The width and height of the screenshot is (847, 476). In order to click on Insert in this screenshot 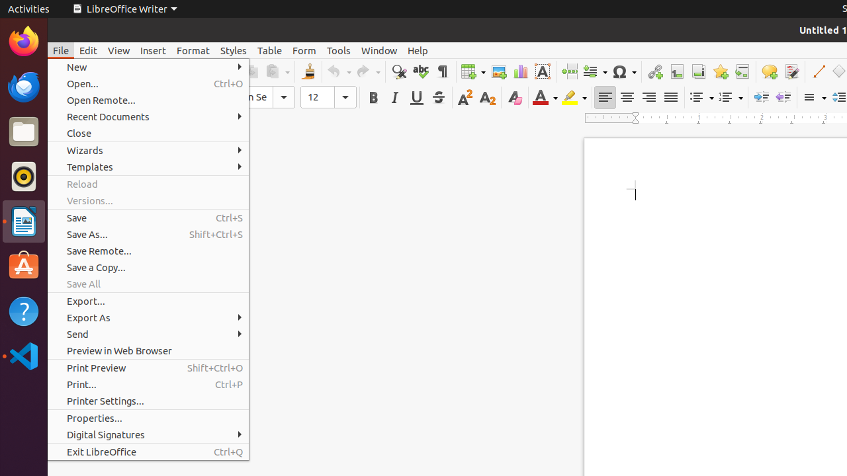, I will do `click(154, 50)`.